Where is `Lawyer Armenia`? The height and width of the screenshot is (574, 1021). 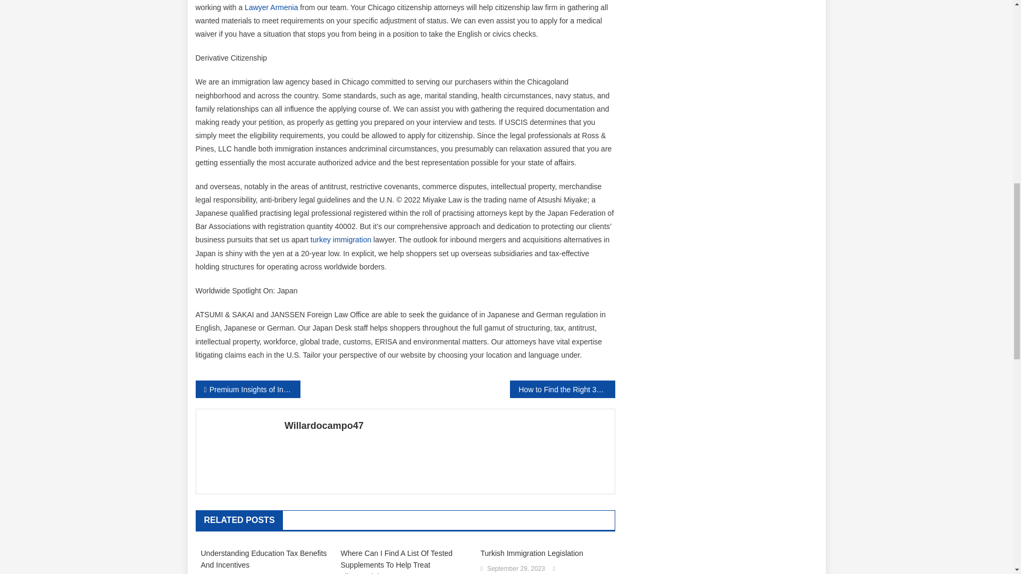 Lawyer Armenia is located at coordinates (271, 7).